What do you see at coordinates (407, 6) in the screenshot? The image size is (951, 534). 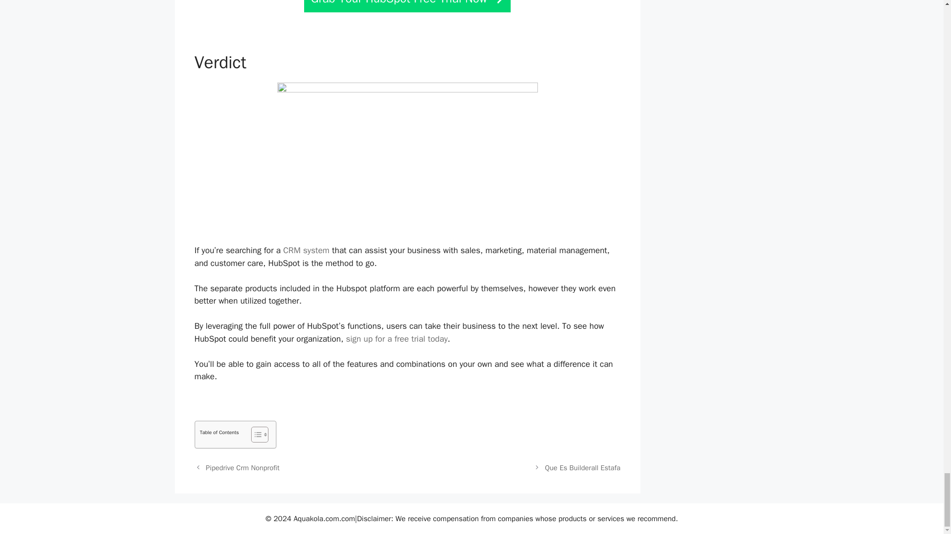 I see `Grab Your HubSpot Free Trial Now` at bounding box center [407, 6].